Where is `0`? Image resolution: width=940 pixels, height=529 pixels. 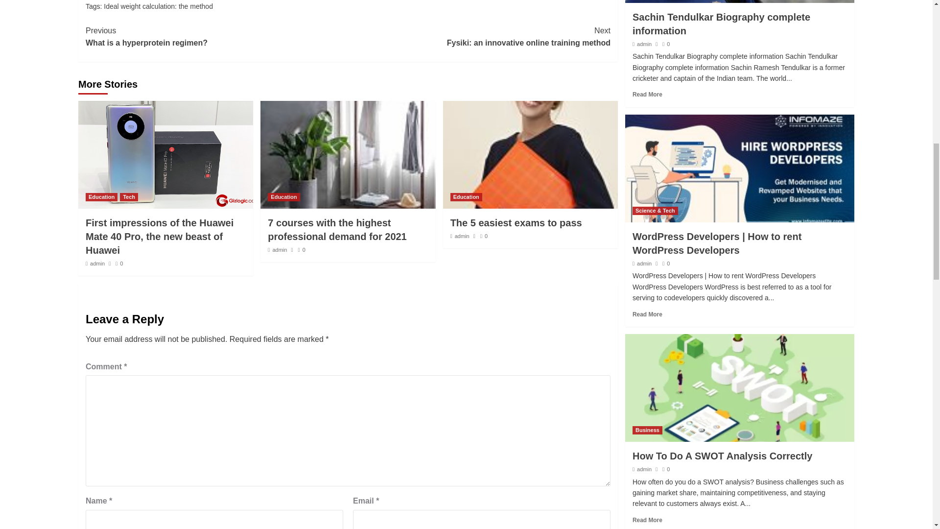
0 is located at coordinates (119, 264).